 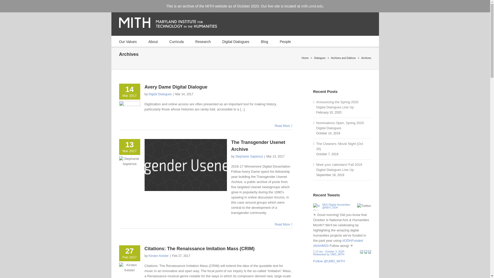 What do you see at coordinates (317, 205) in the screenshot?
I see `NEH Digital Humanities` at bounding box center [317, 205].